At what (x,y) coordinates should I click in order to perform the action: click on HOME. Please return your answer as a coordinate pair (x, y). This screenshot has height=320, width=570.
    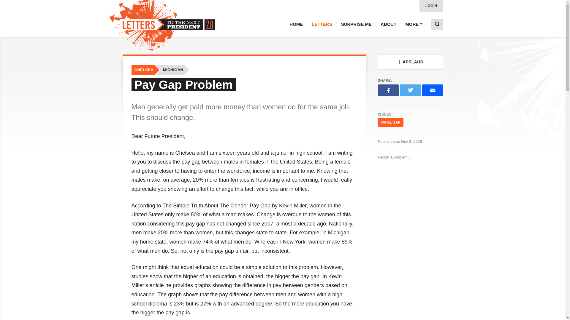
    Looking at the image, I should click on (296, 24).